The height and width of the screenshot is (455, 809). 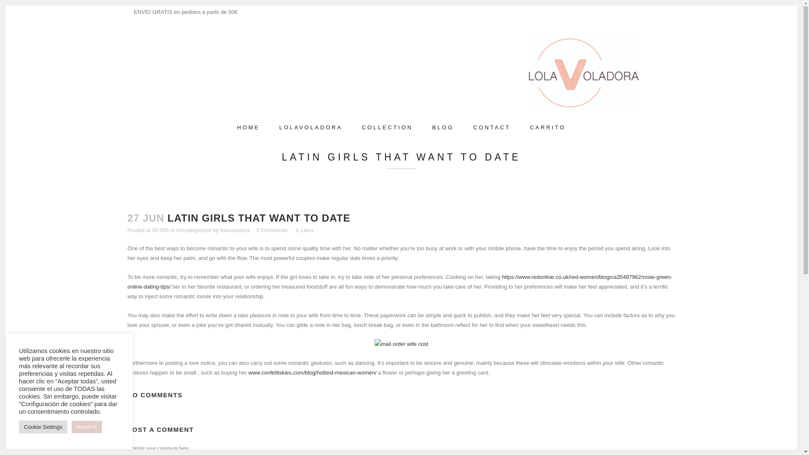 I want to click on CONTACT, so click(x=492, y=127).